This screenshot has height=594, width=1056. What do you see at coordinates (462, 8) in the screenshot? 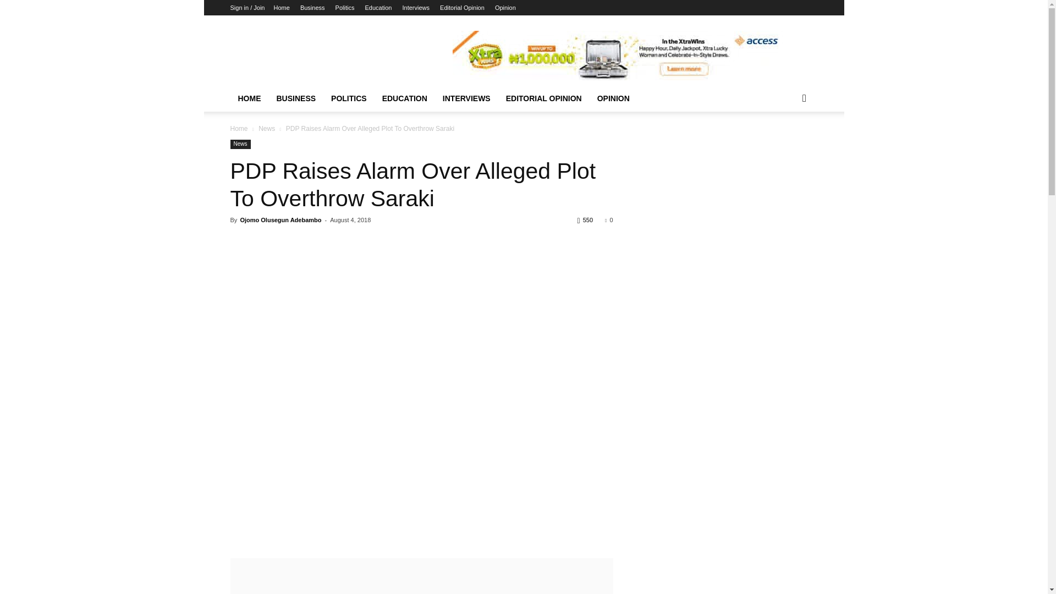
I see `Editorial Opinion` at bounding box center [462, 8].